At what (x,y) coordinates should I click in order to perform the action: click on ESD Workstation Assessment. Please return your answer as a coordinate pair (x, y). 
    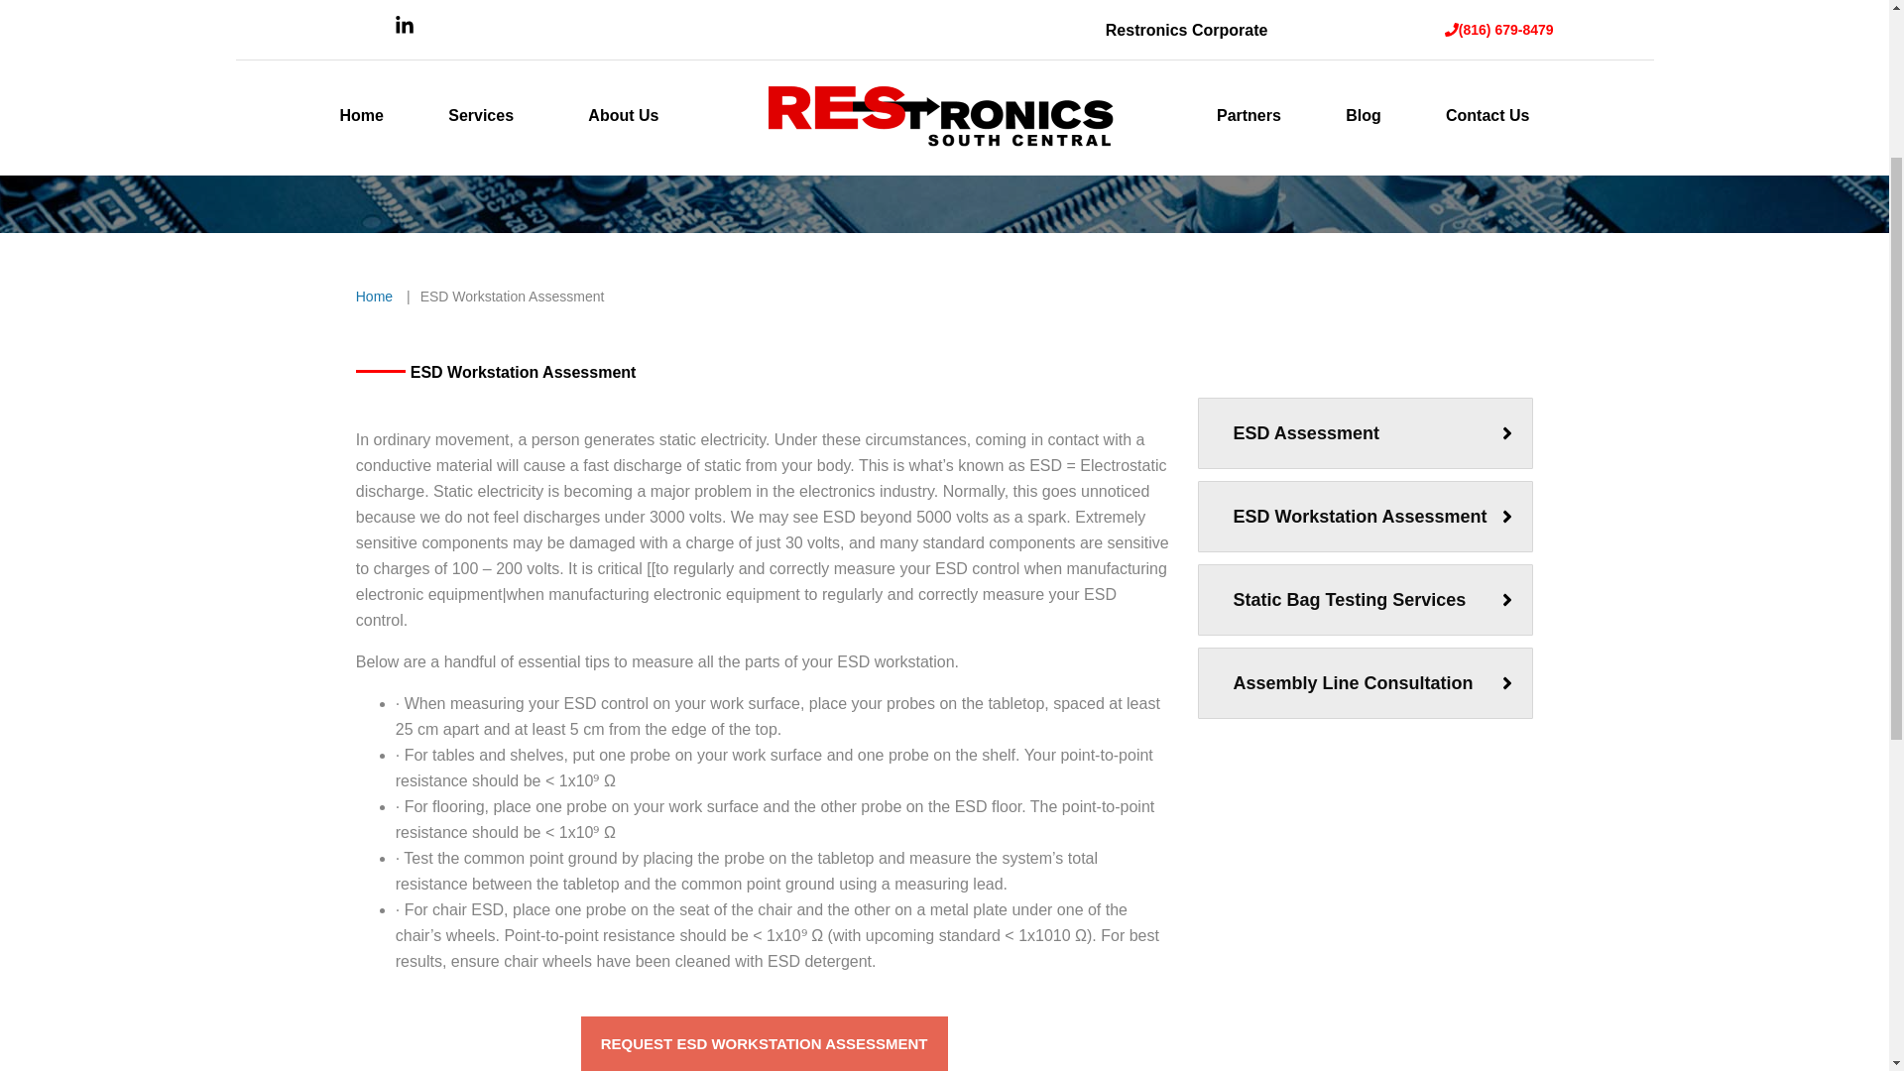
    Looking at the image, I should click on (1361, 516).